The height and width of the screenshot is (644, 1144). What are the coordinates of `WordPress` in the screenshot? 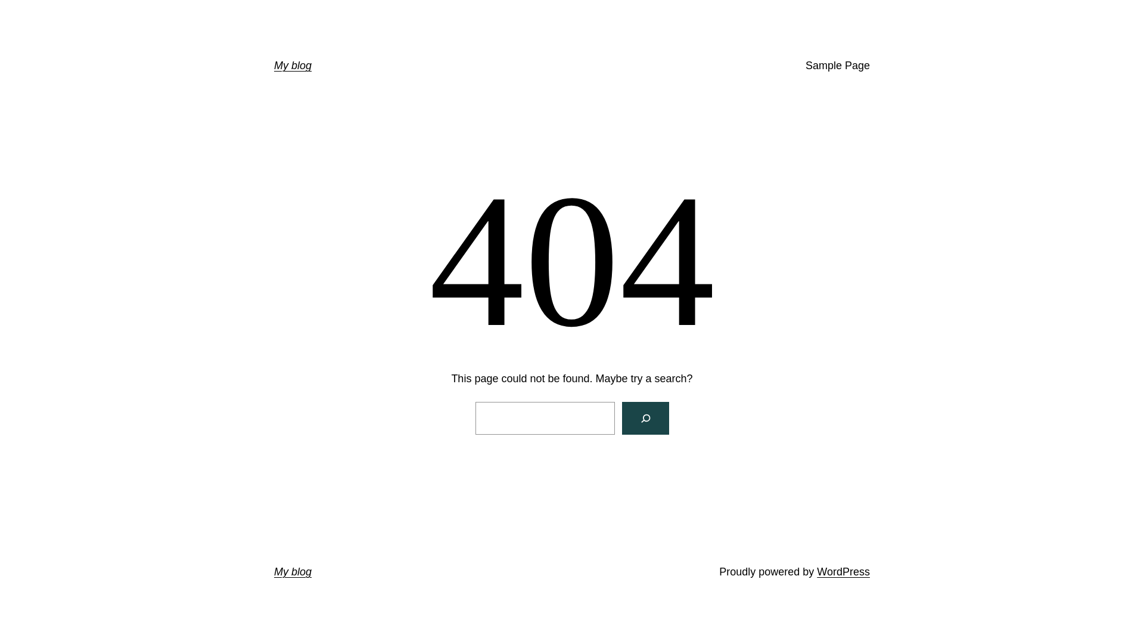 It's located at (844, 572).